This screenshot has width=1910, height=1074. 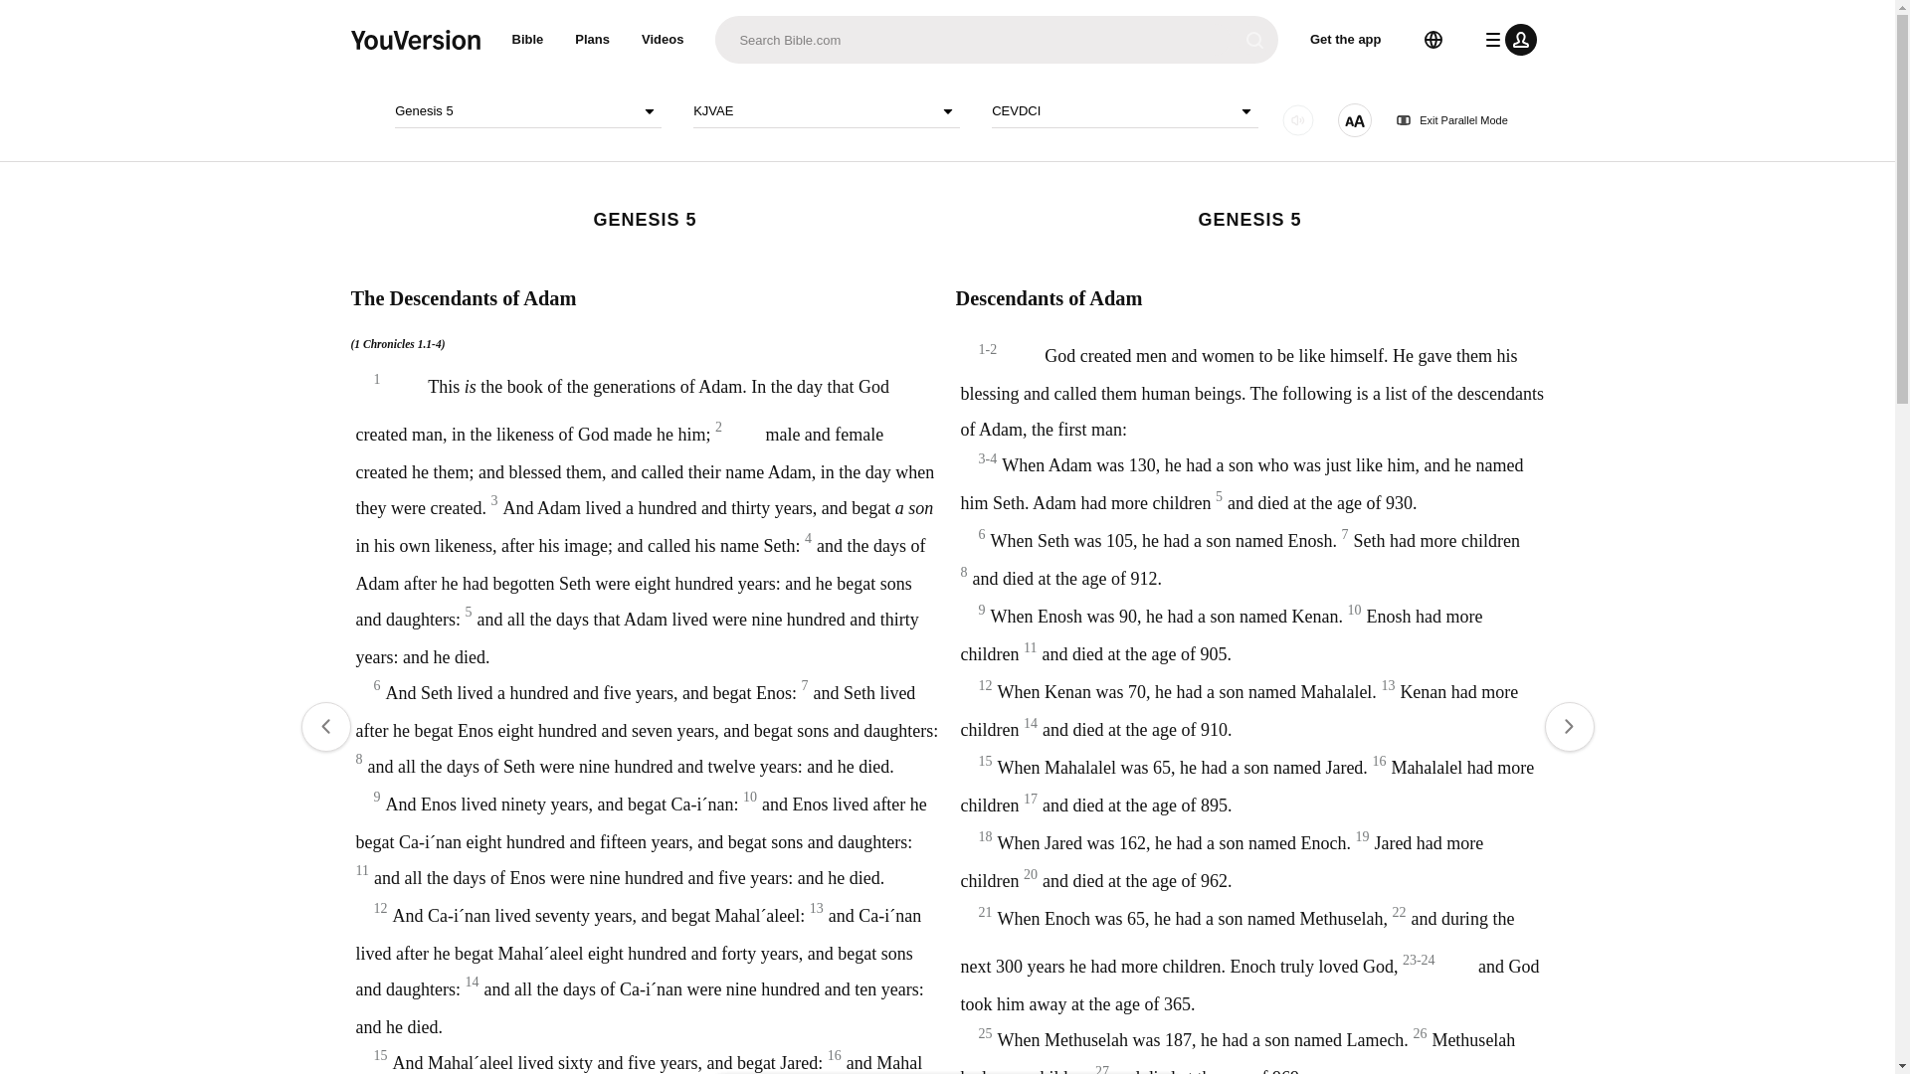 What do you see at coordinates (1124, 111) in the screenshot?
I see `CEVDCI` at bounding box center [1124, 111].